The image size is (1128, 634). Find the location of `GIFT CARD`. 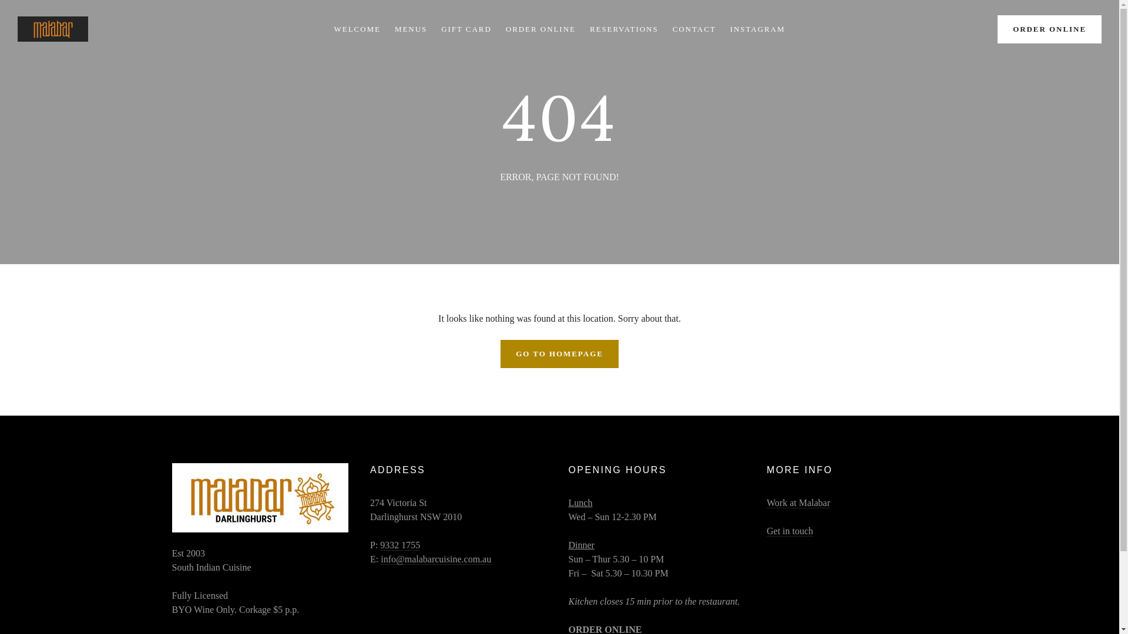

GIFT CARD is located at coordinates (466, 29).